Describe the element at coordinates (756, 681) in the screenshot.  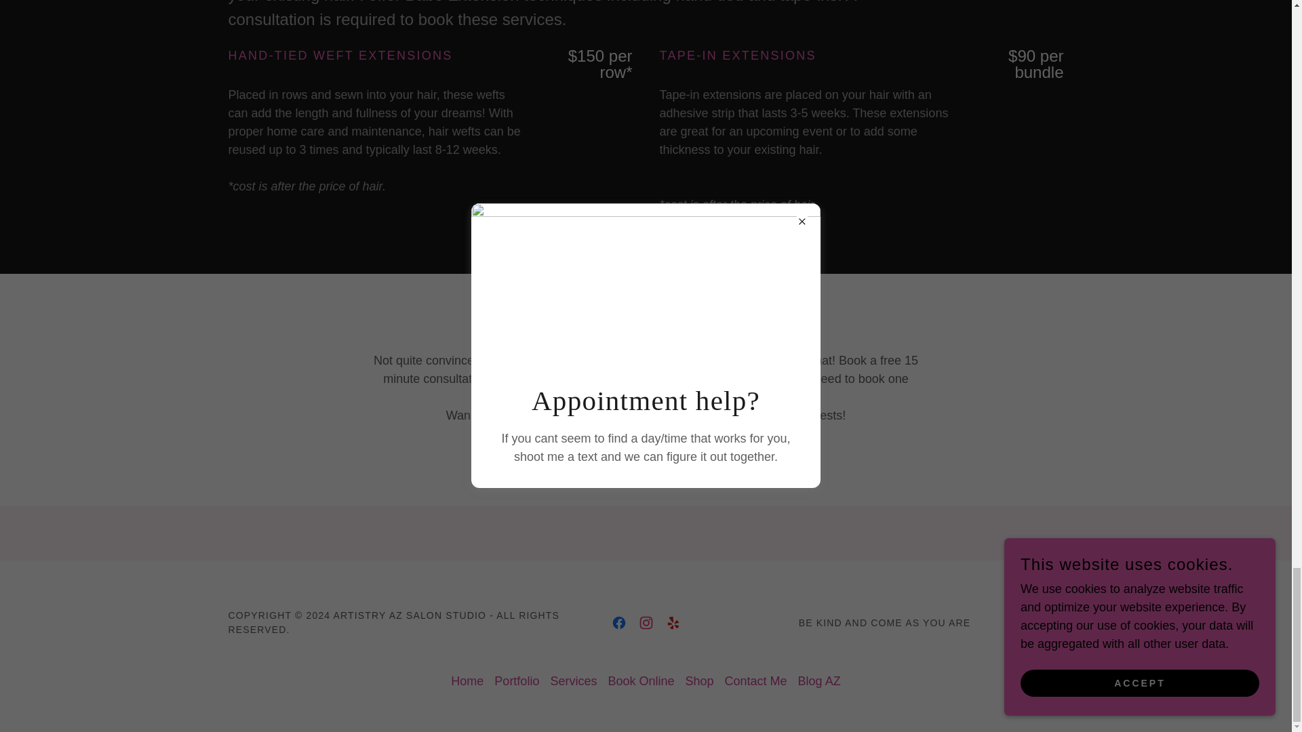
I see `Contact Me` at that location.